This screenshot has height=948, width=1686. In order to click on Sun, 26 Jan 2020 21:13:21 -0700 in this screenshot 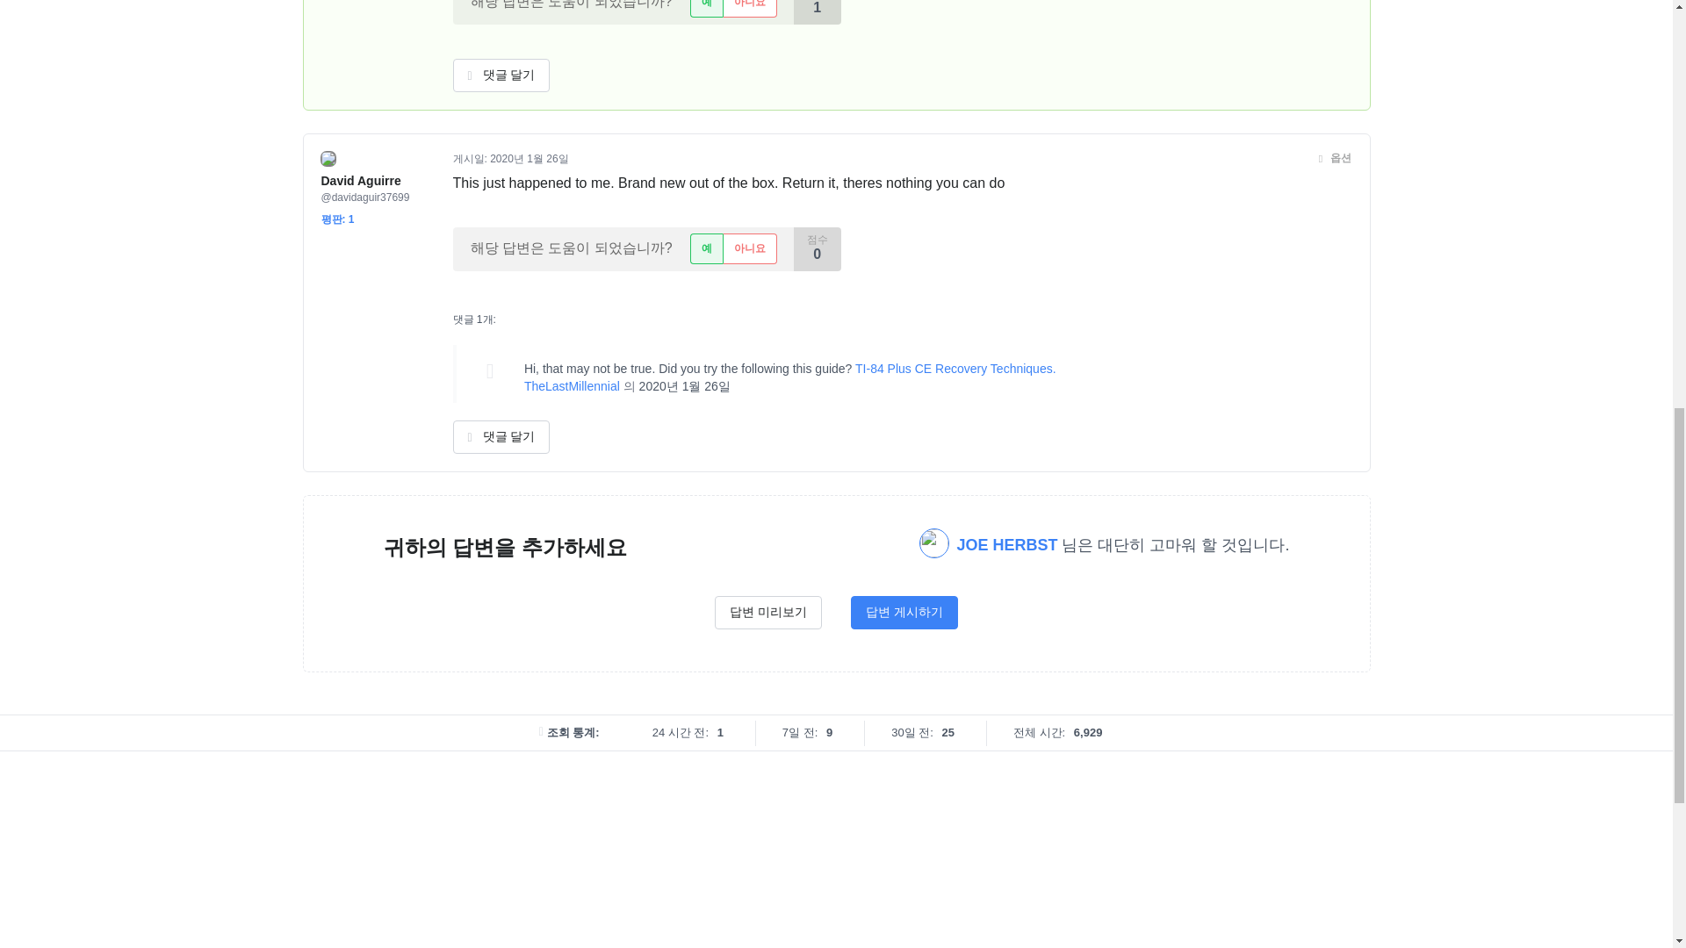, I will do `click(684, 386)`.